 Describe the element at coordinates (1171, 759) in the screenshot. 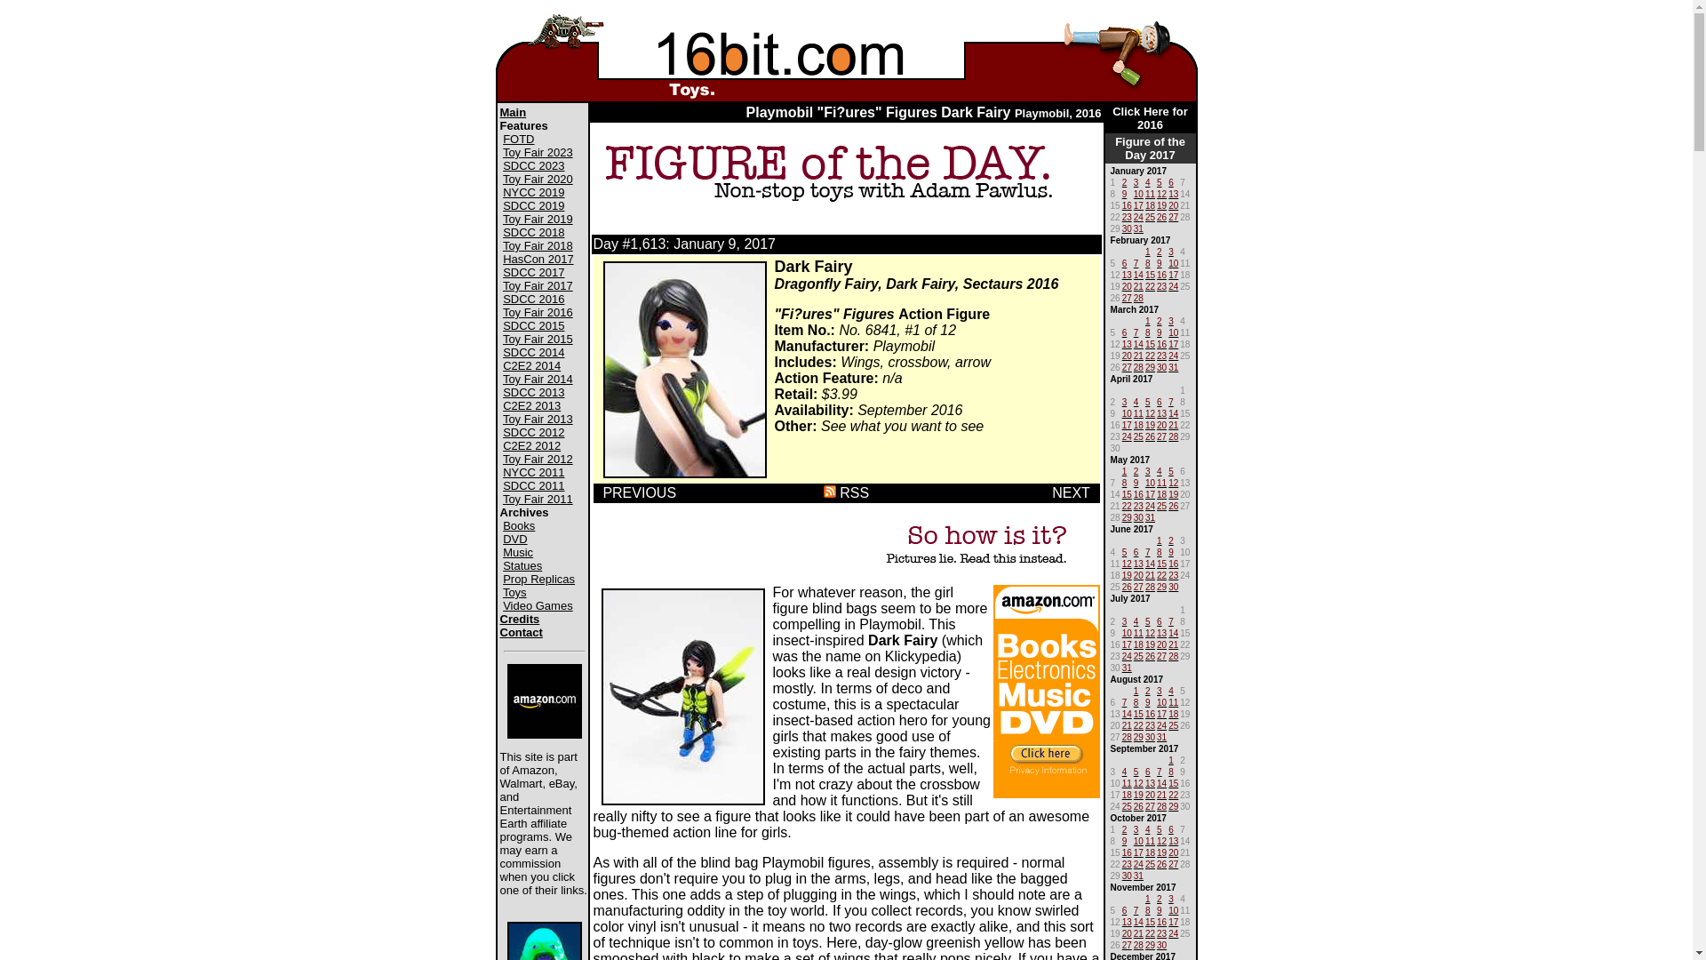

I see `1` at that location.